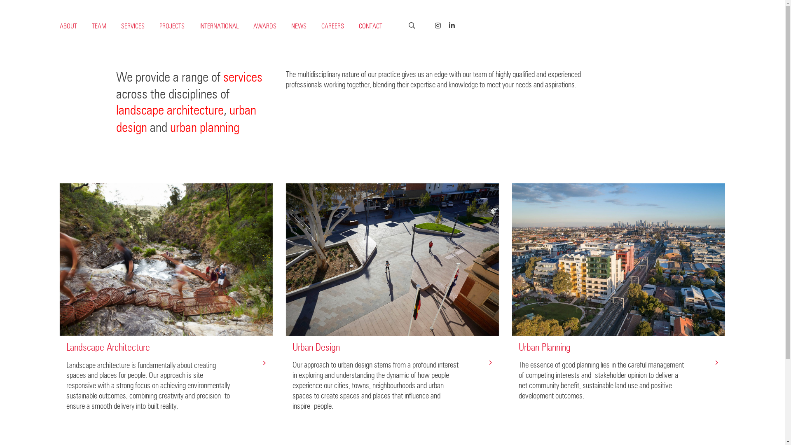 The height and width of the screenshot is (445, 791). What do you see at coordinates (58, 10) in the screenshot?
I see `Search` at bounding box center [58, 10].